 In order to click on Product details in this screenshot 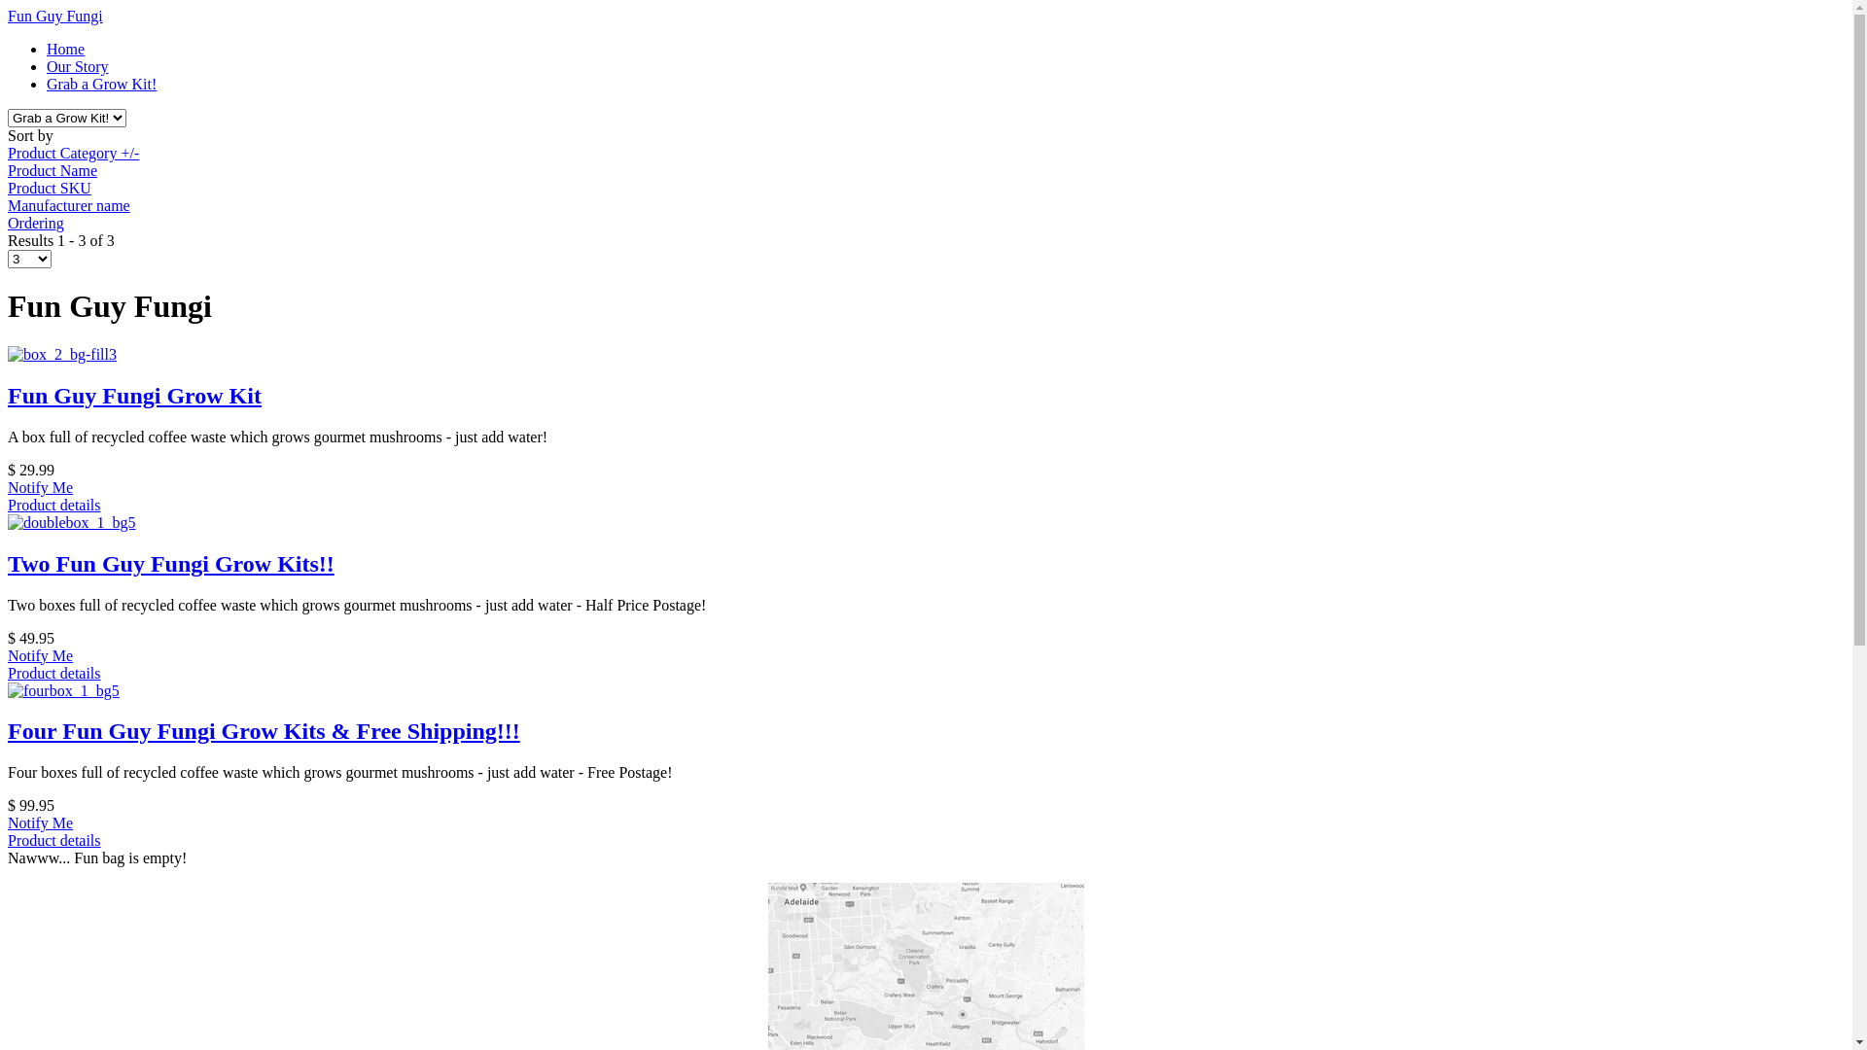, I will do `click(54, 506)`.